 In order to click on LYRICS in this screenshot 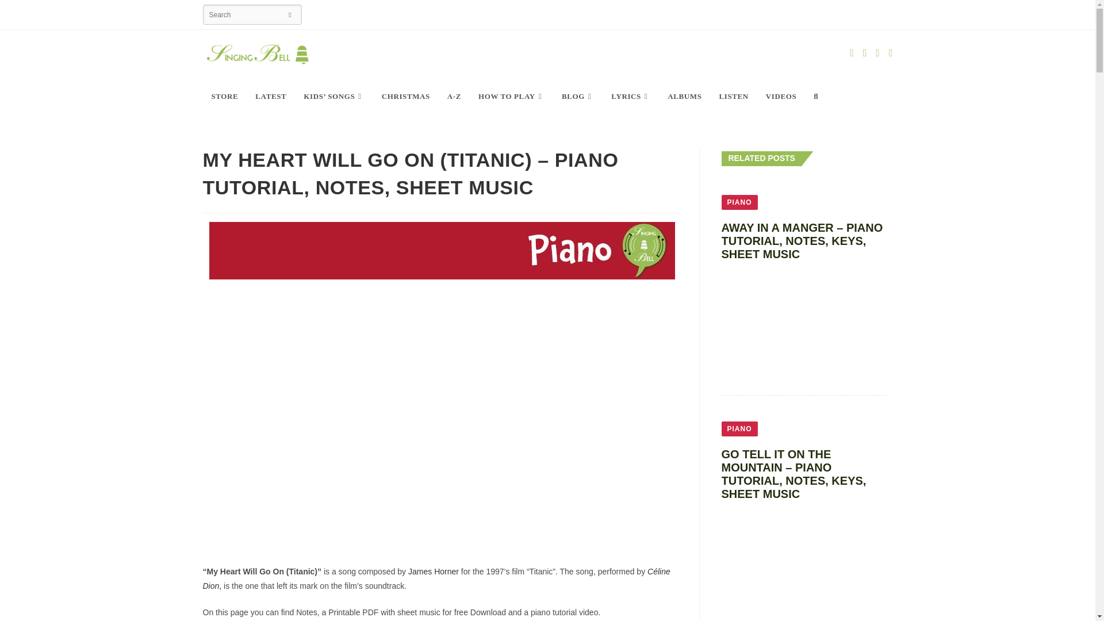, I will do `click(631, 97)`.